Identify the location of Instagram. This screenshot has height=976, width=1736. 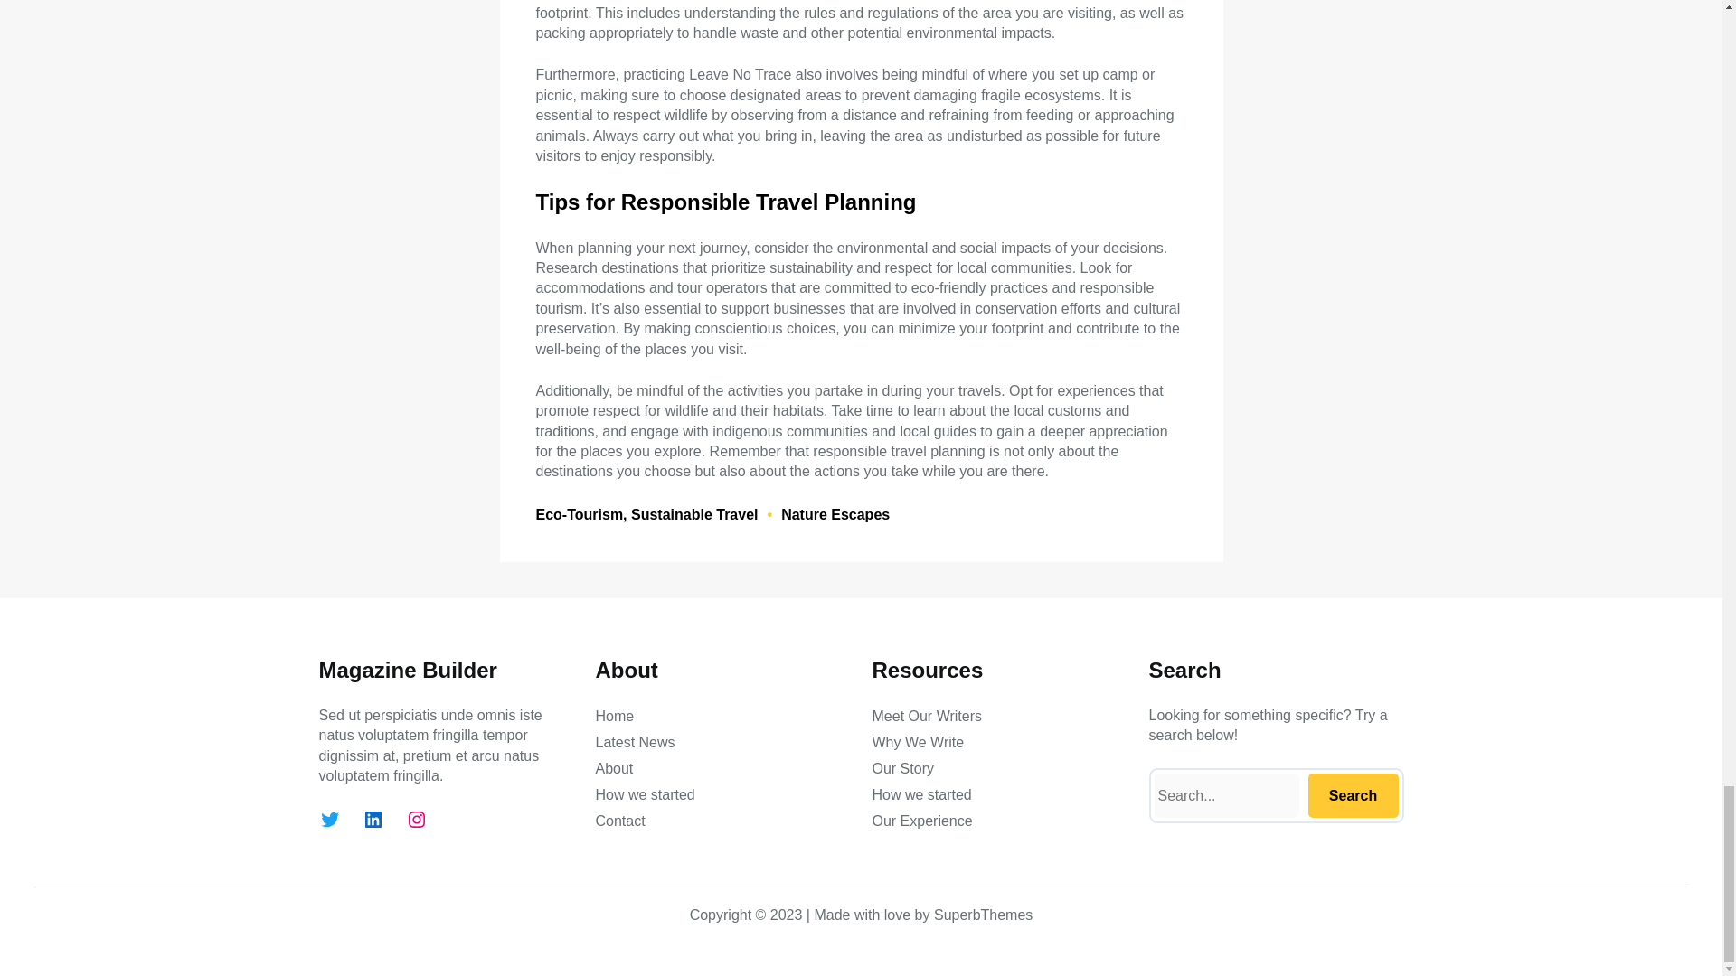
(416, 820).